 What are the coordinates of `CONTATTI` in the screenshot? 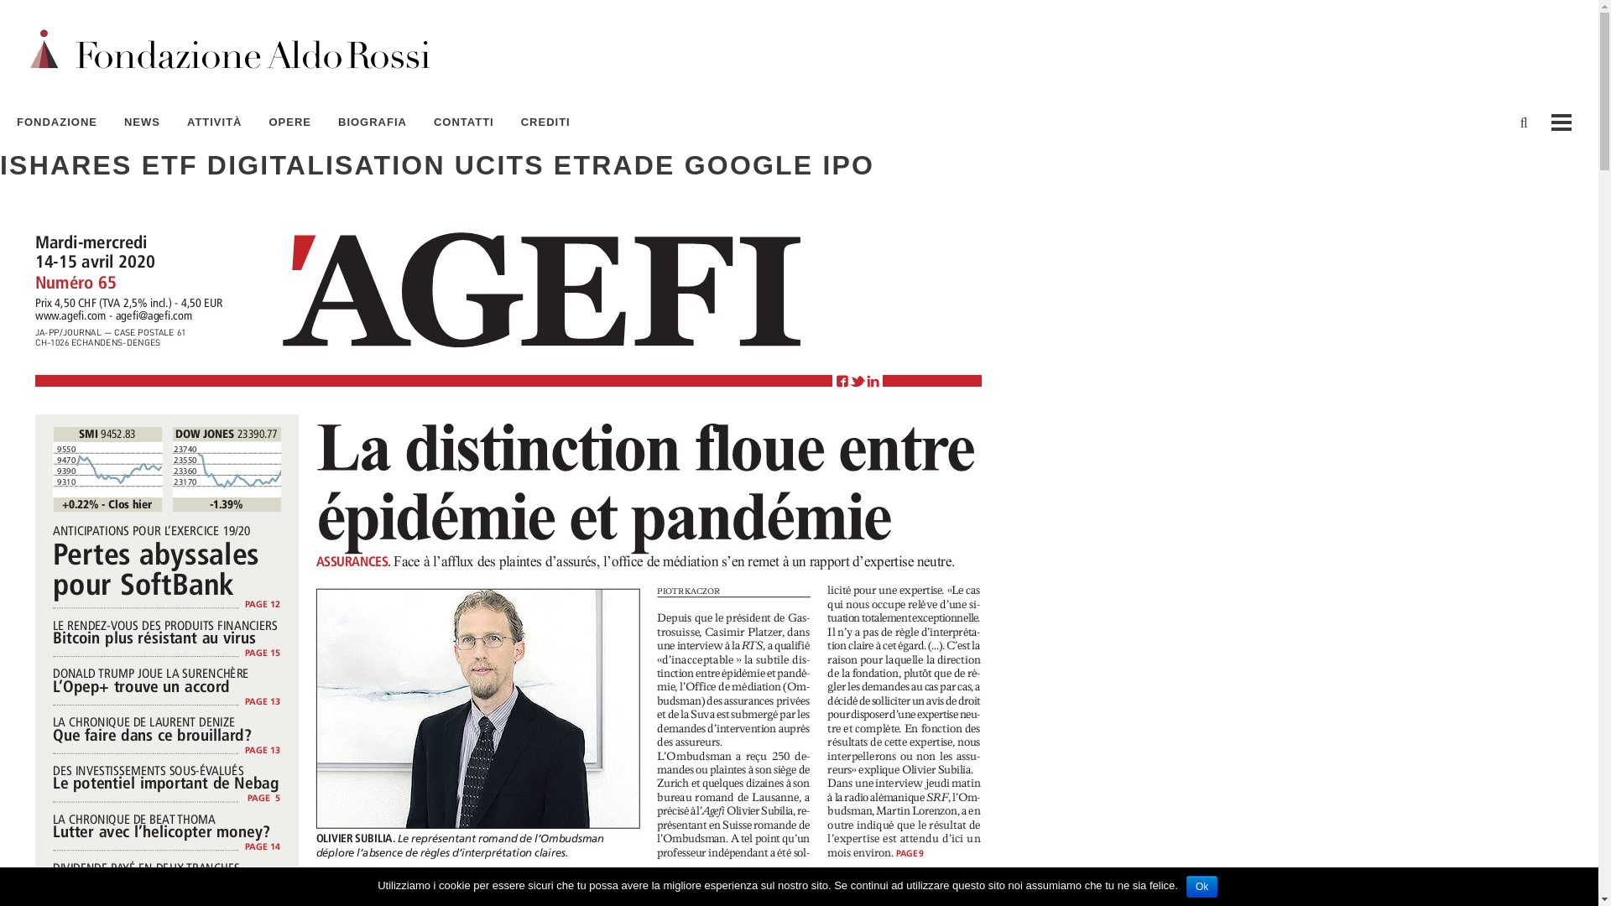 It's located at (463, 122).